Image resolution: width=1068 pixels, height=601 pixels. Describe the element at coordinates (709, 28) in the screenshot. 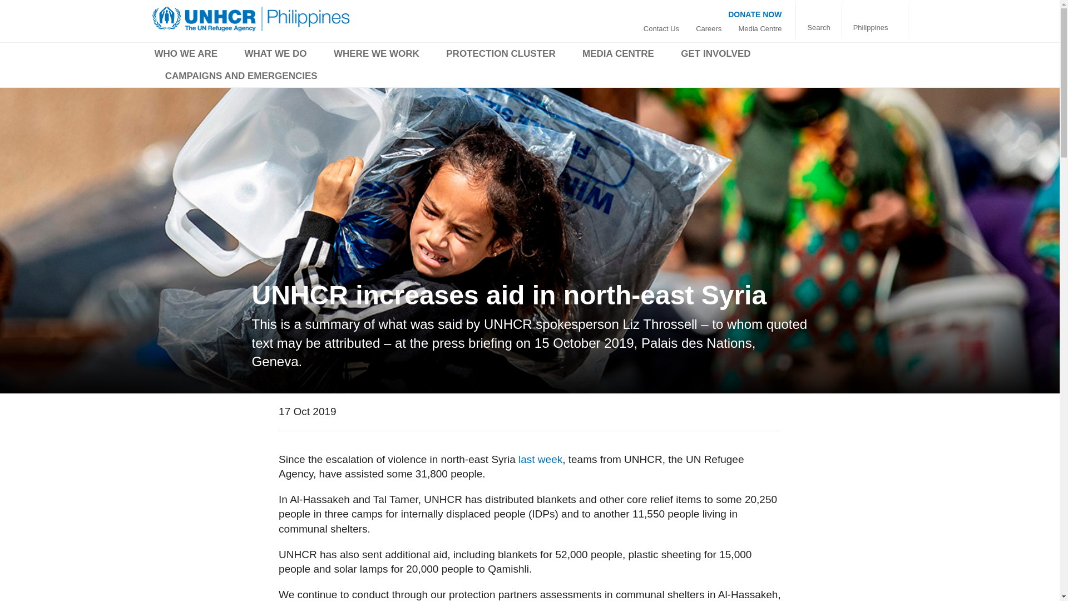

I see `Careers` at that location.